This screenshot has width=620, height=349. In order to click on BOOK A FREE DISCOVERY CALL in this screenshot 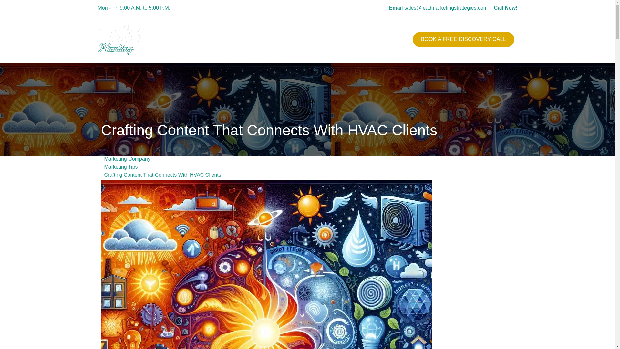, I will do `click(463, 39)`.